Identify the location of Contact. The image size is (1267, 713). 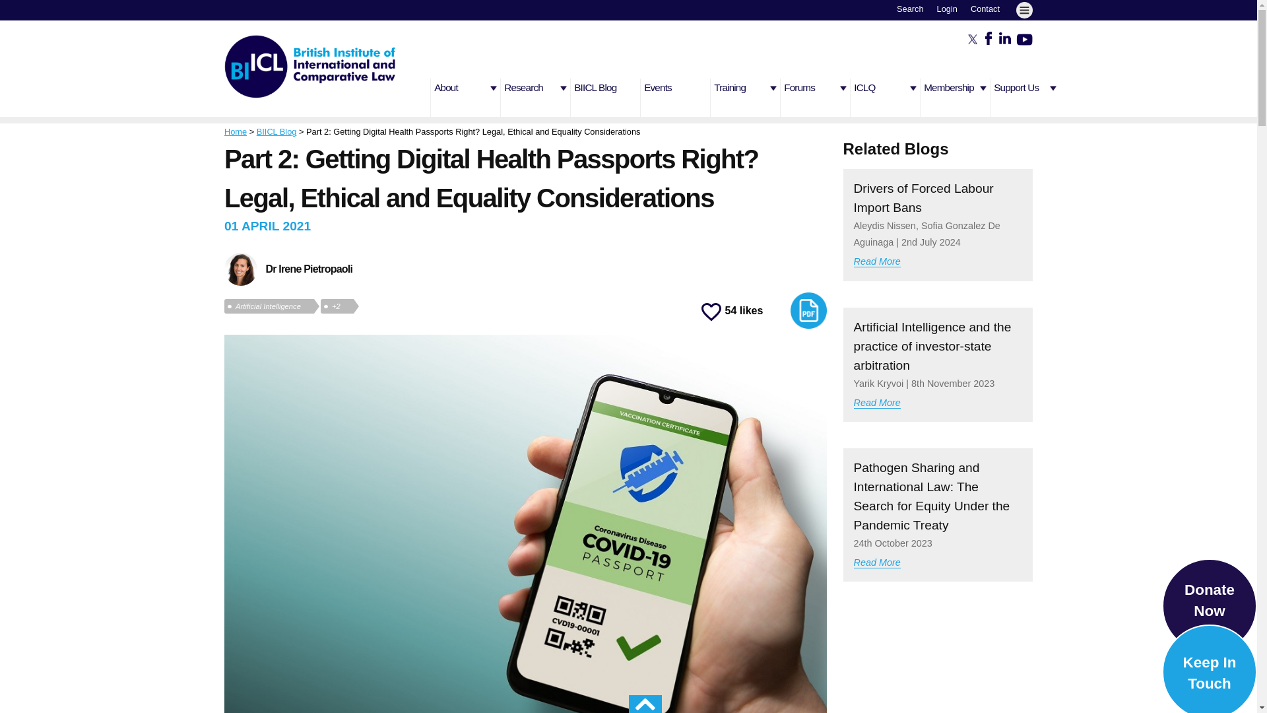
(985, 9).